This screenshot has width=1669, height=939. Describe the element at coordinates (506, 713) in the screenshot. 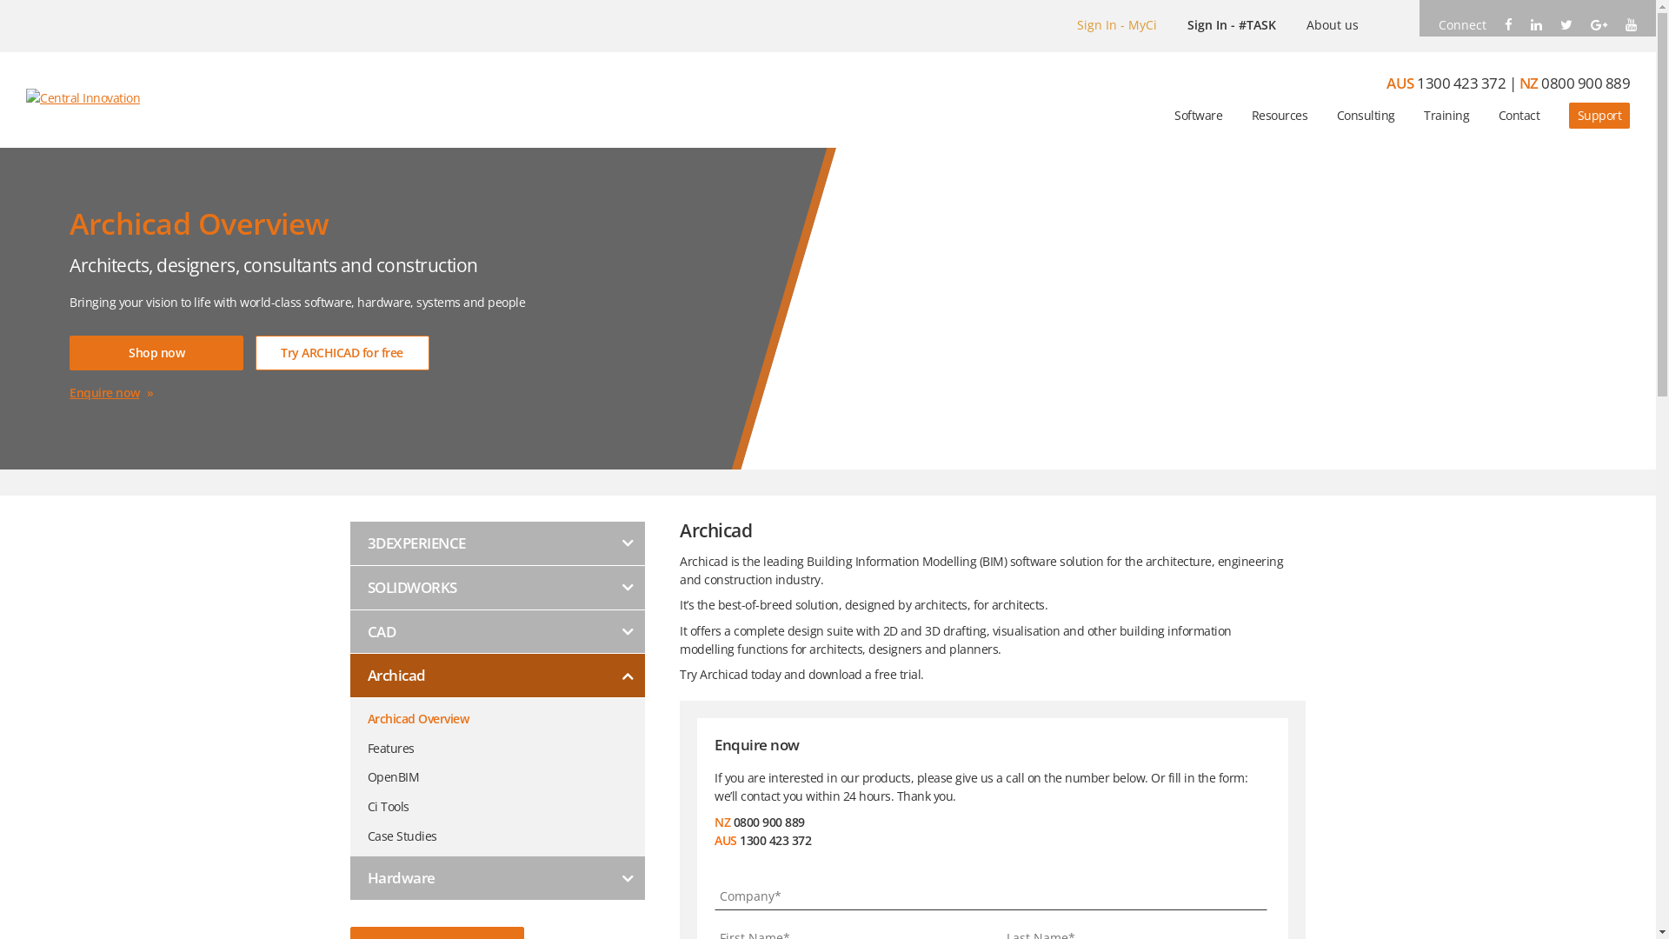

I see `Archicad Overview` at that location.